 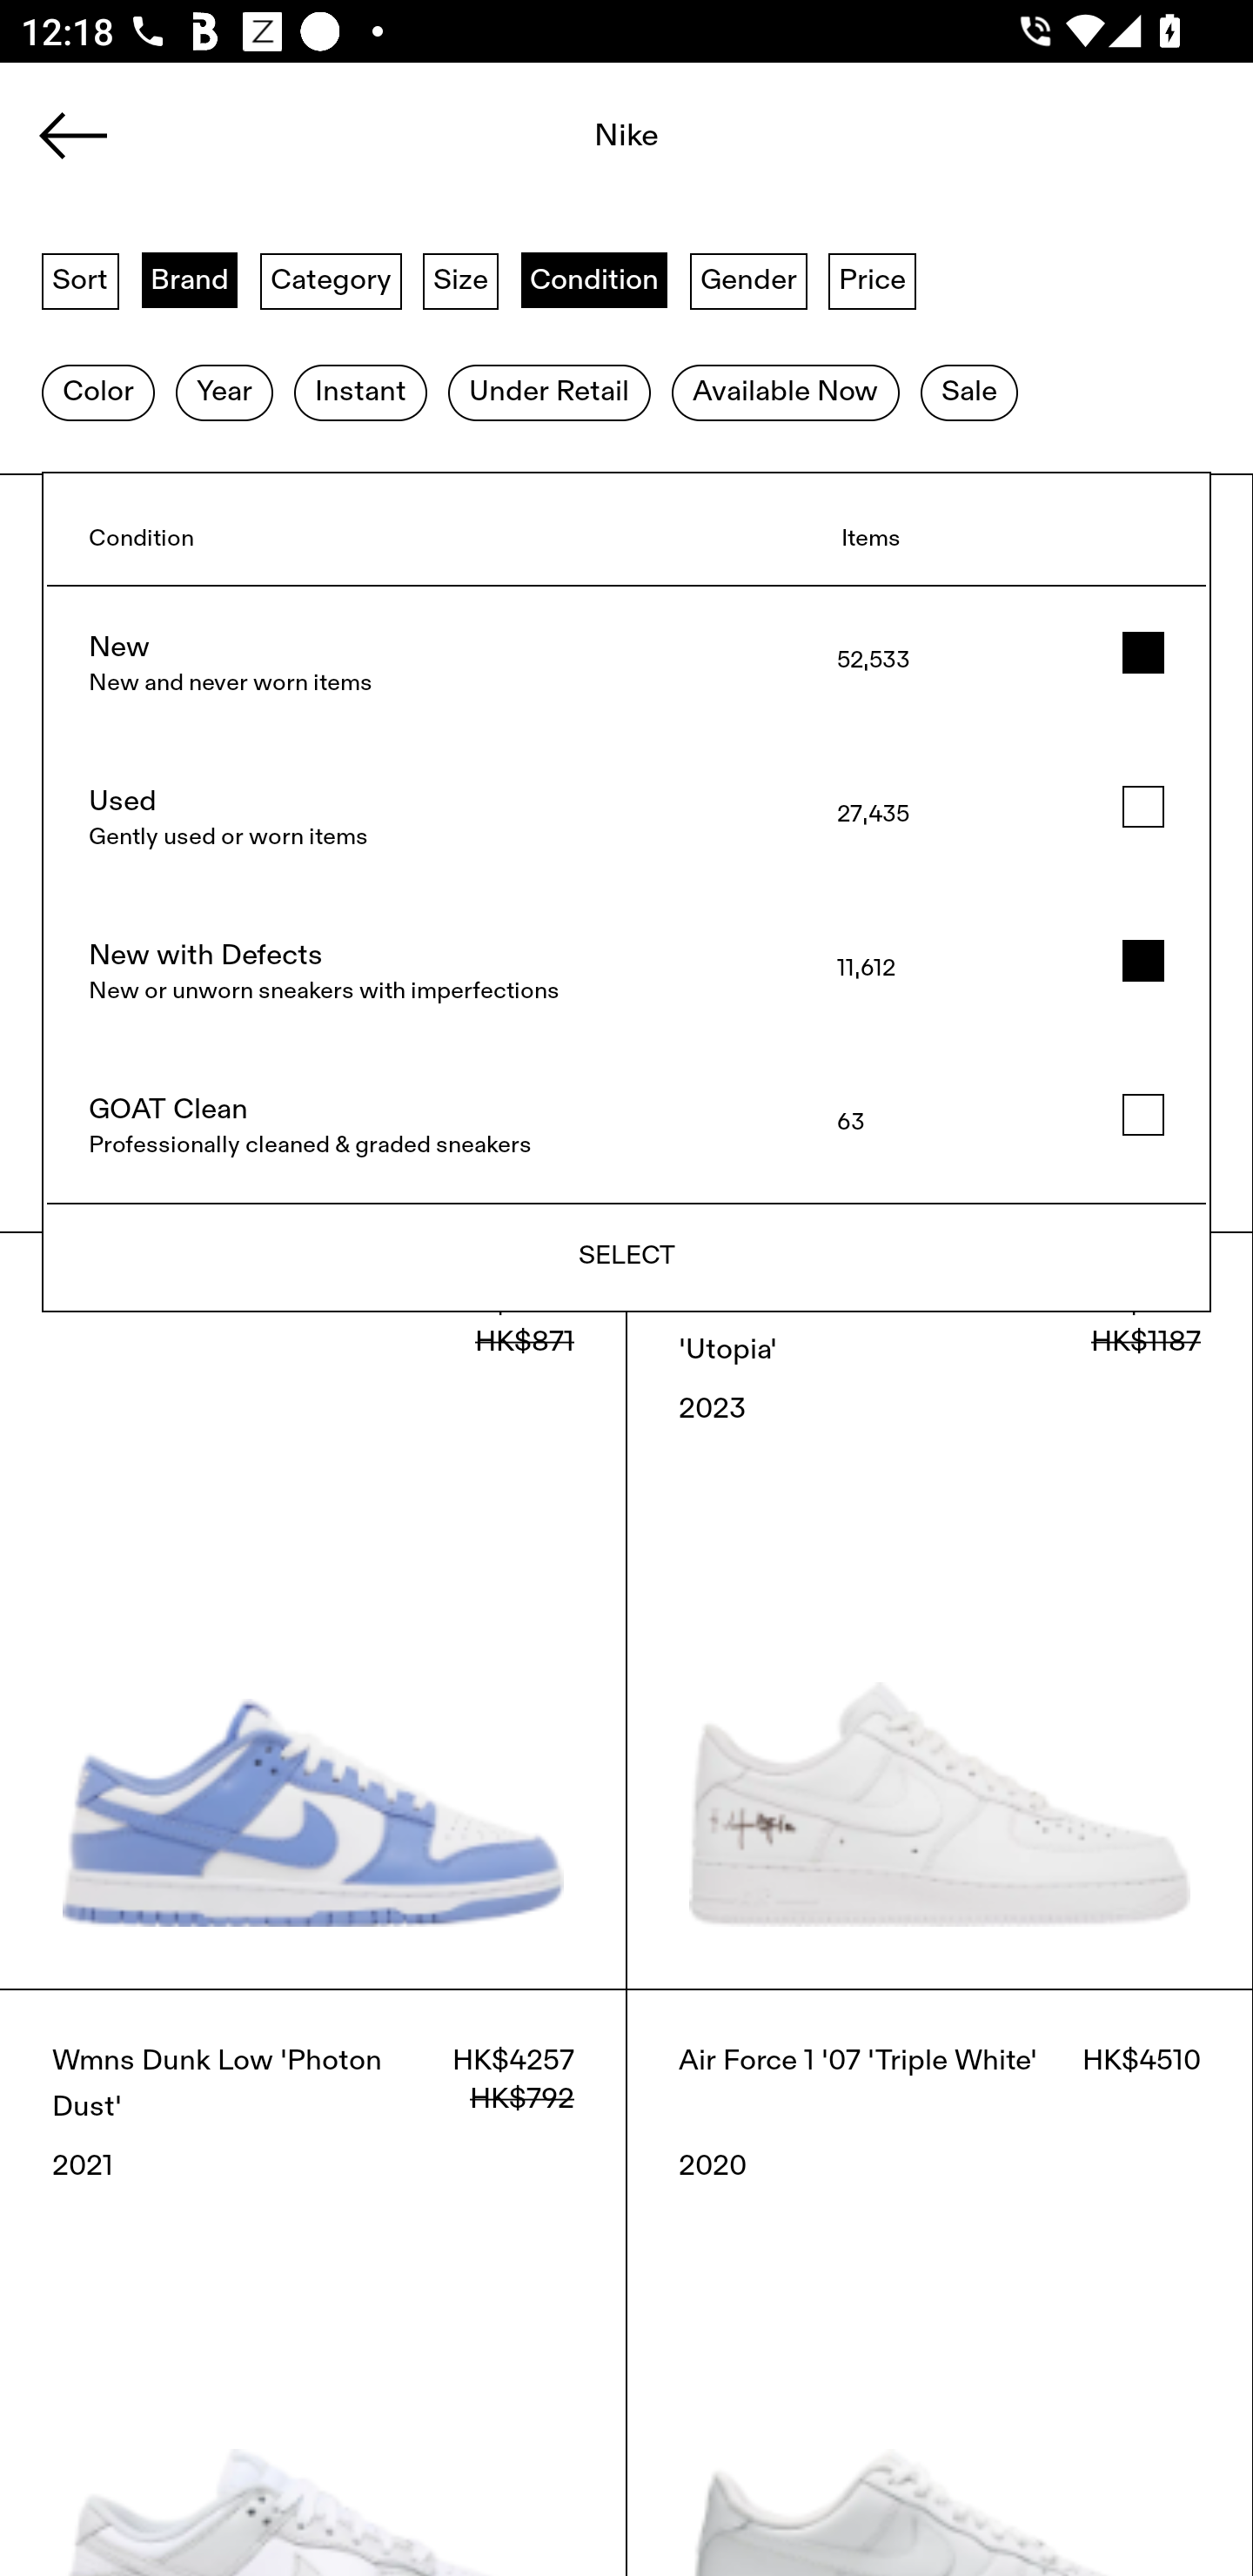 I want to click on New New and never worn items 52,533, so click(x=626, y=664).